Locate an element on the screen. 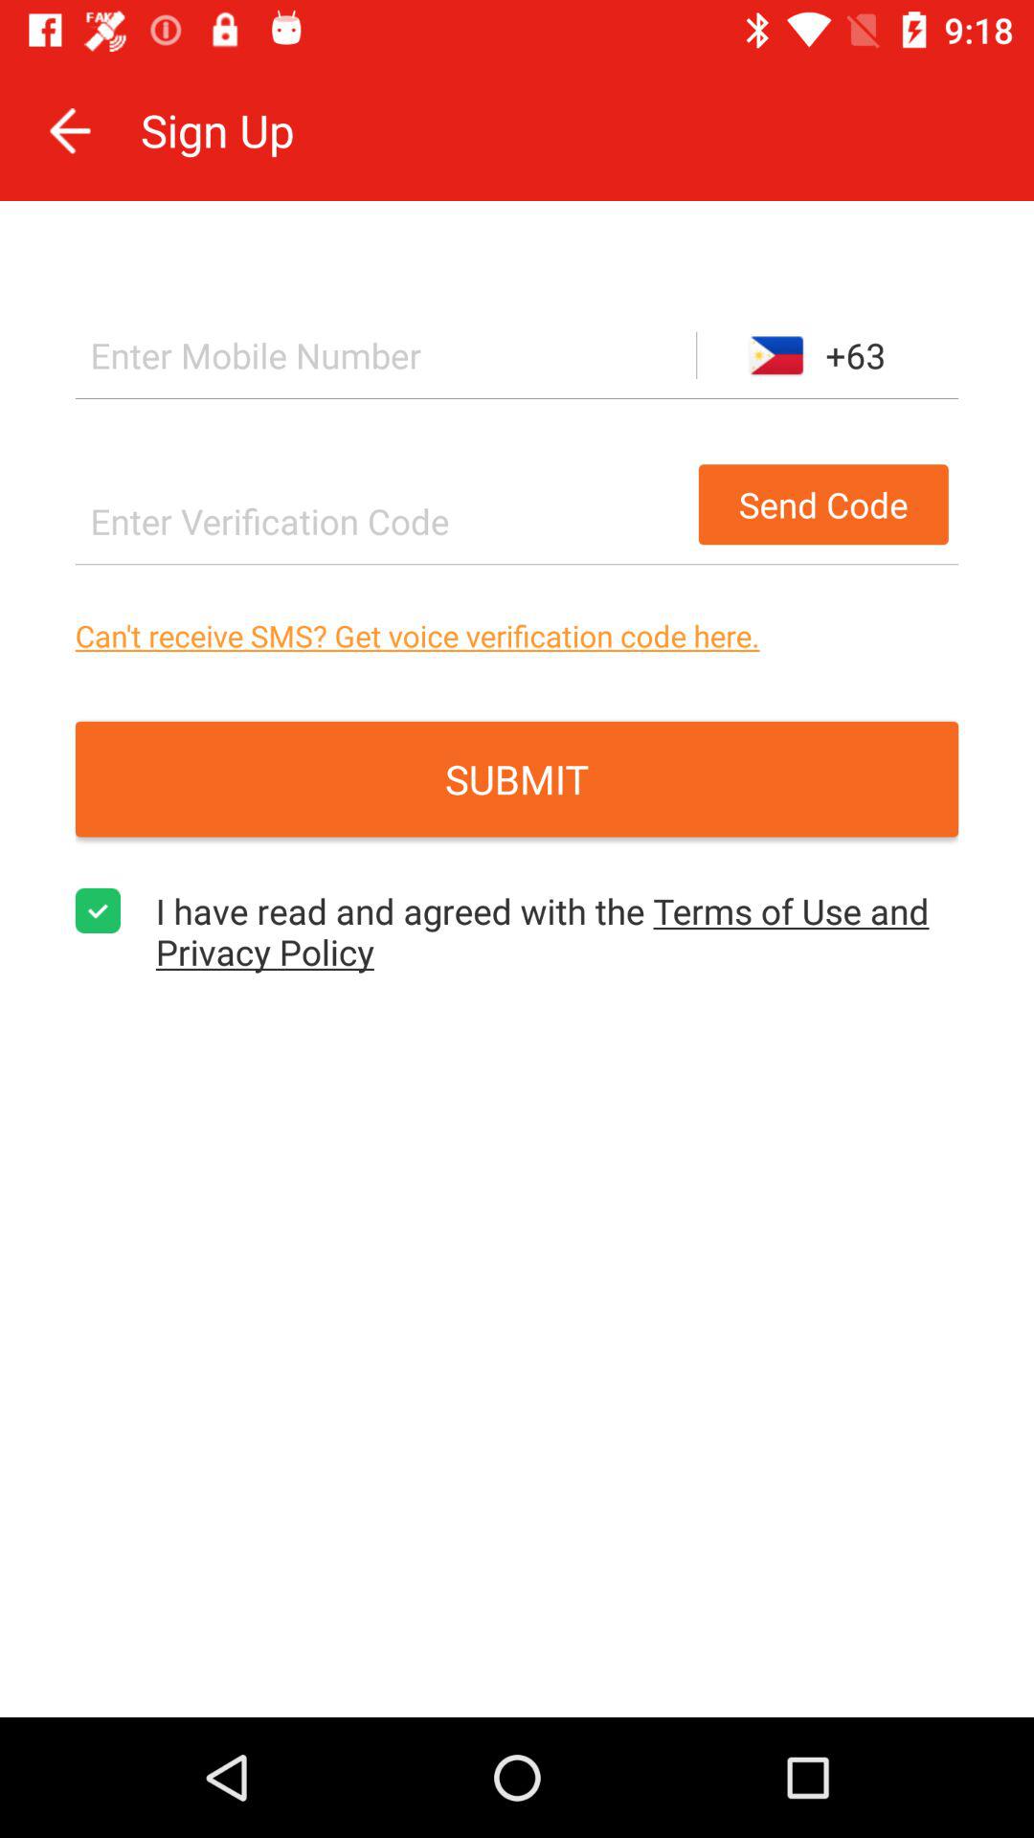 This screenshot has width=1034, height=1838. launch the submit is located at coordinates (517, 779).